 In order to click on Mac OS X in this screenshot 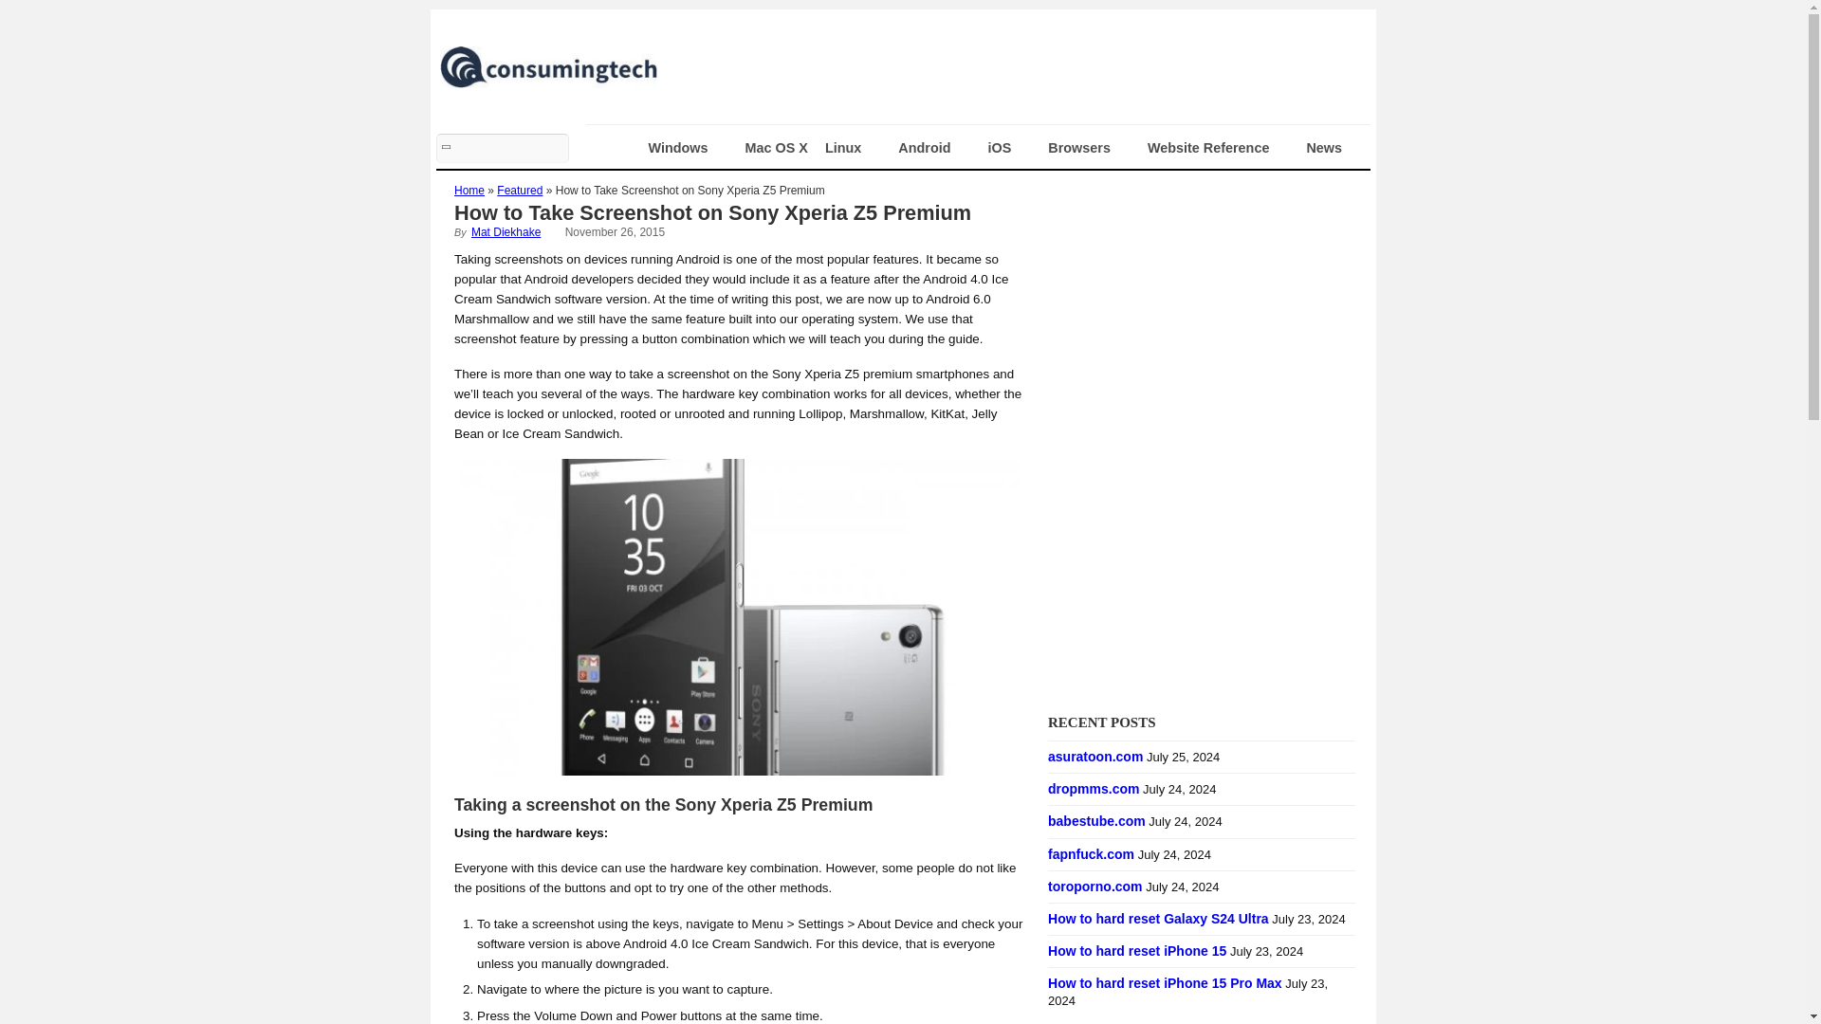, I will do `click(776, 148)`.